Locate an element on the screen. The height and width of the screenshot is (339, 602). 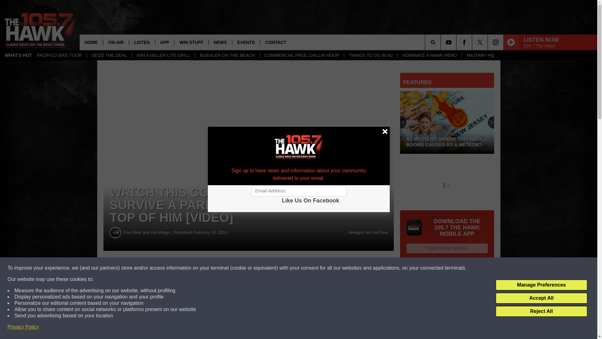
THINGS TO DO IN NJ is located at coordinates (371, 55).